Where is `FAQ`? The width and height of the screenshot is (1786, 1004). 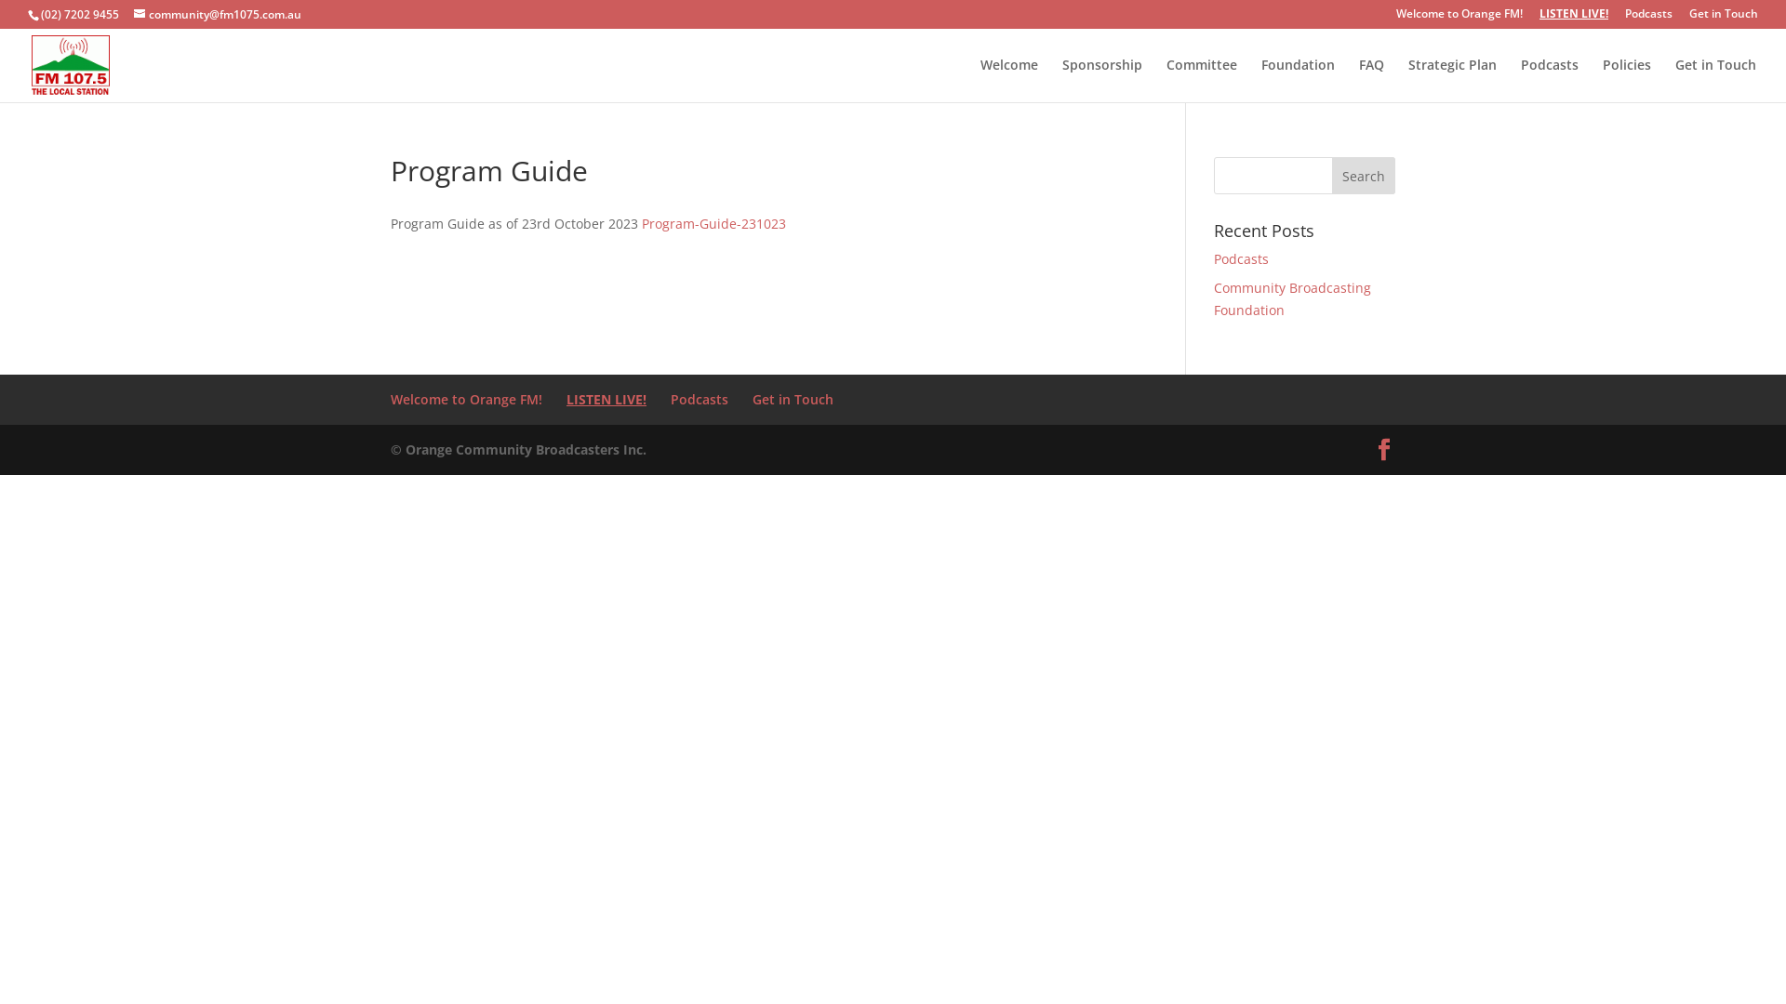
FAQ is located at coordinates (1371, 80).